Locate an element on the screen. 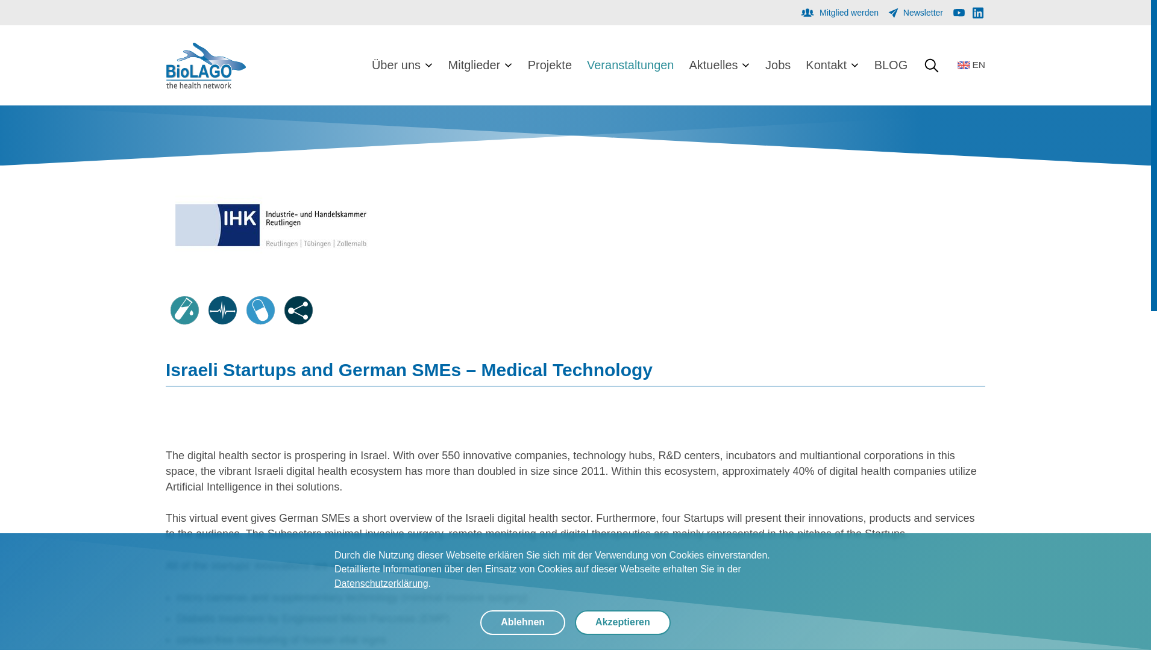 The image size is (1157, 650). Projekte is located at coordinates (550, 65).